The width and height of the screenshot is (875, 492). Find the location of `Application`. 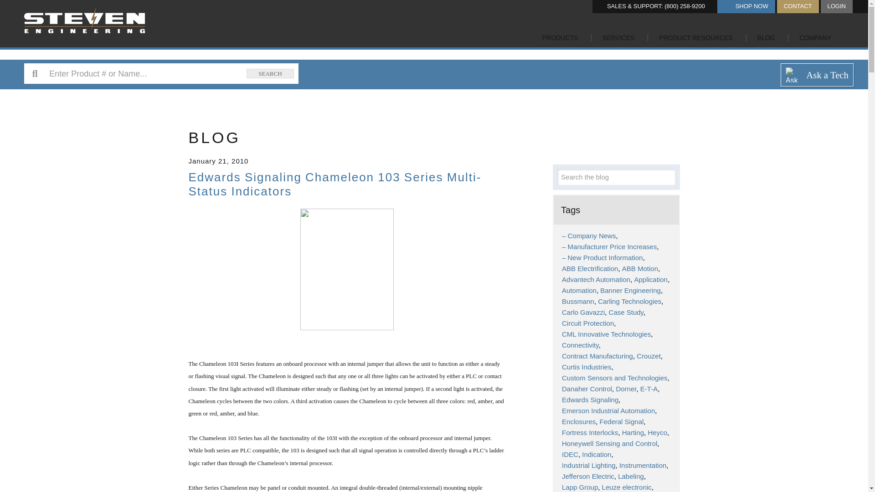

Application is located at coordinates (651, 279).